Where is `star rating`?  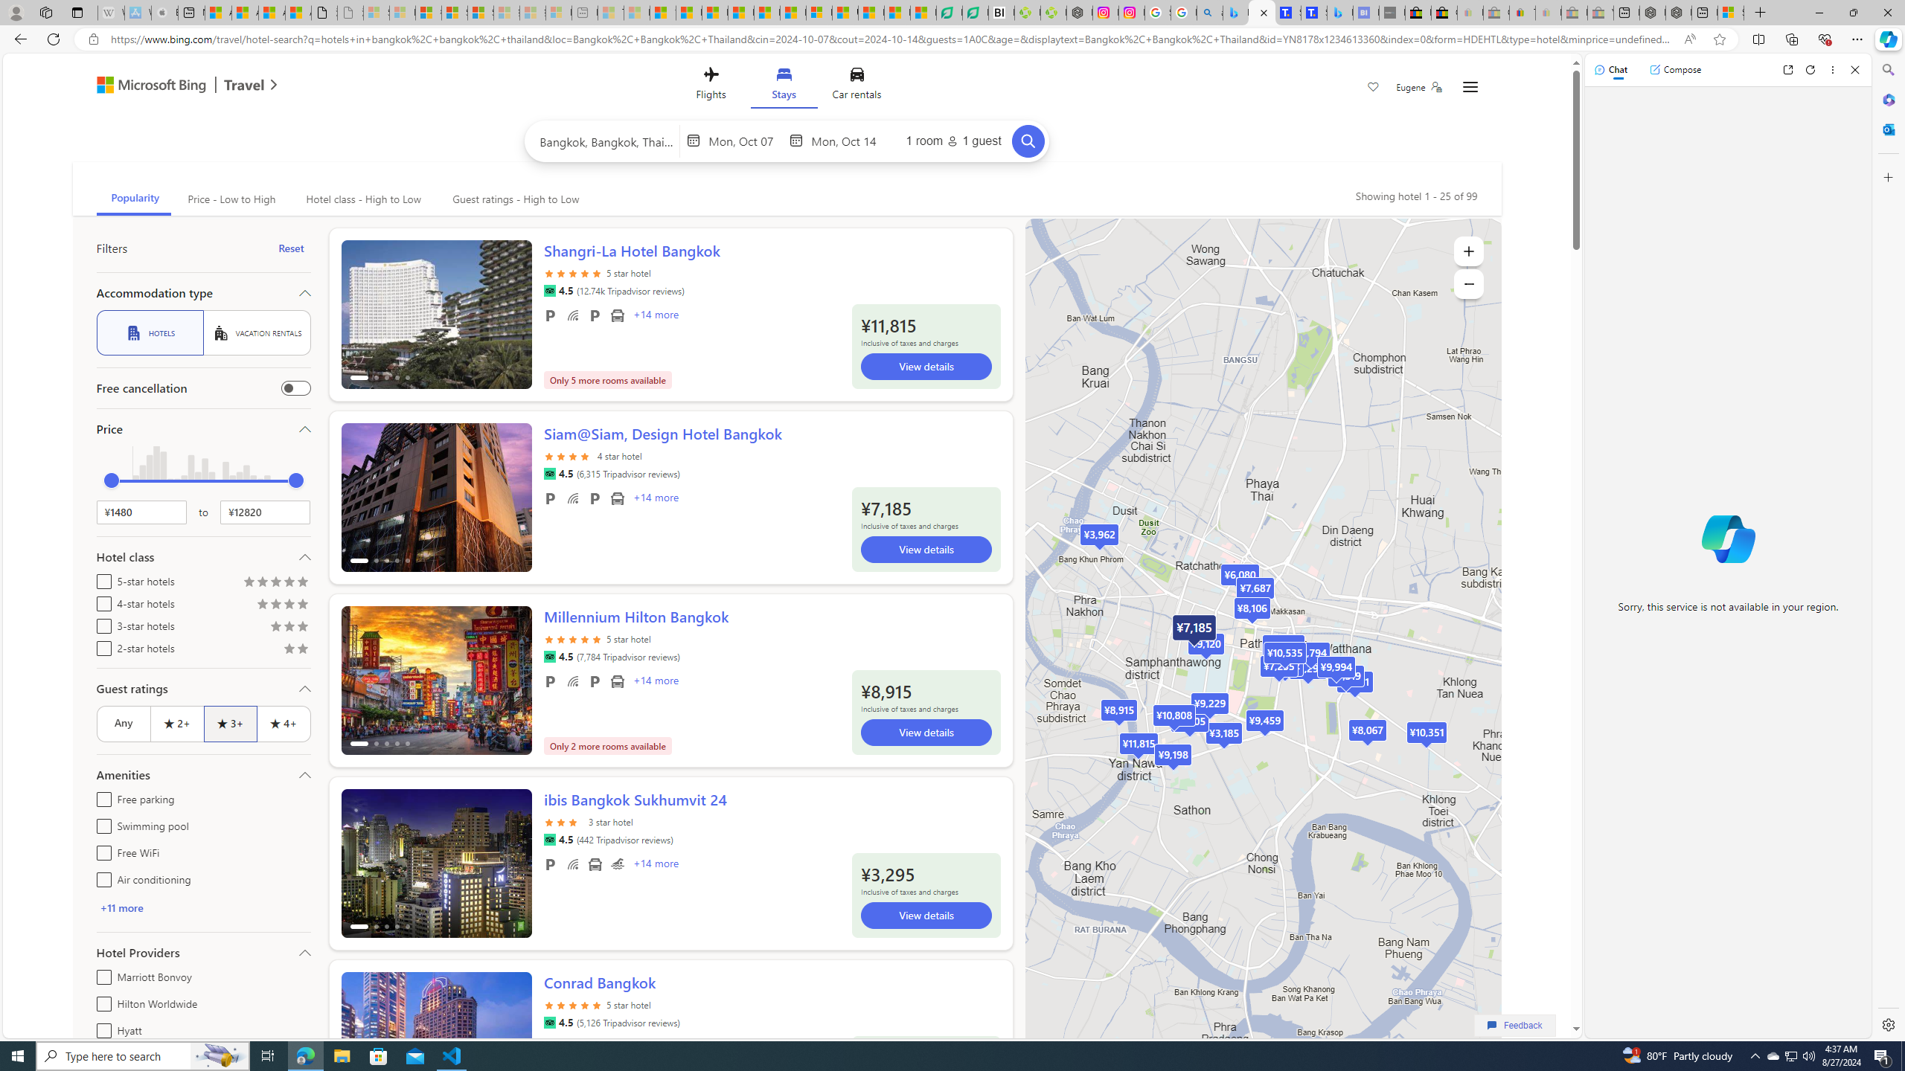 star rating is located at coordinates (573, 1005).